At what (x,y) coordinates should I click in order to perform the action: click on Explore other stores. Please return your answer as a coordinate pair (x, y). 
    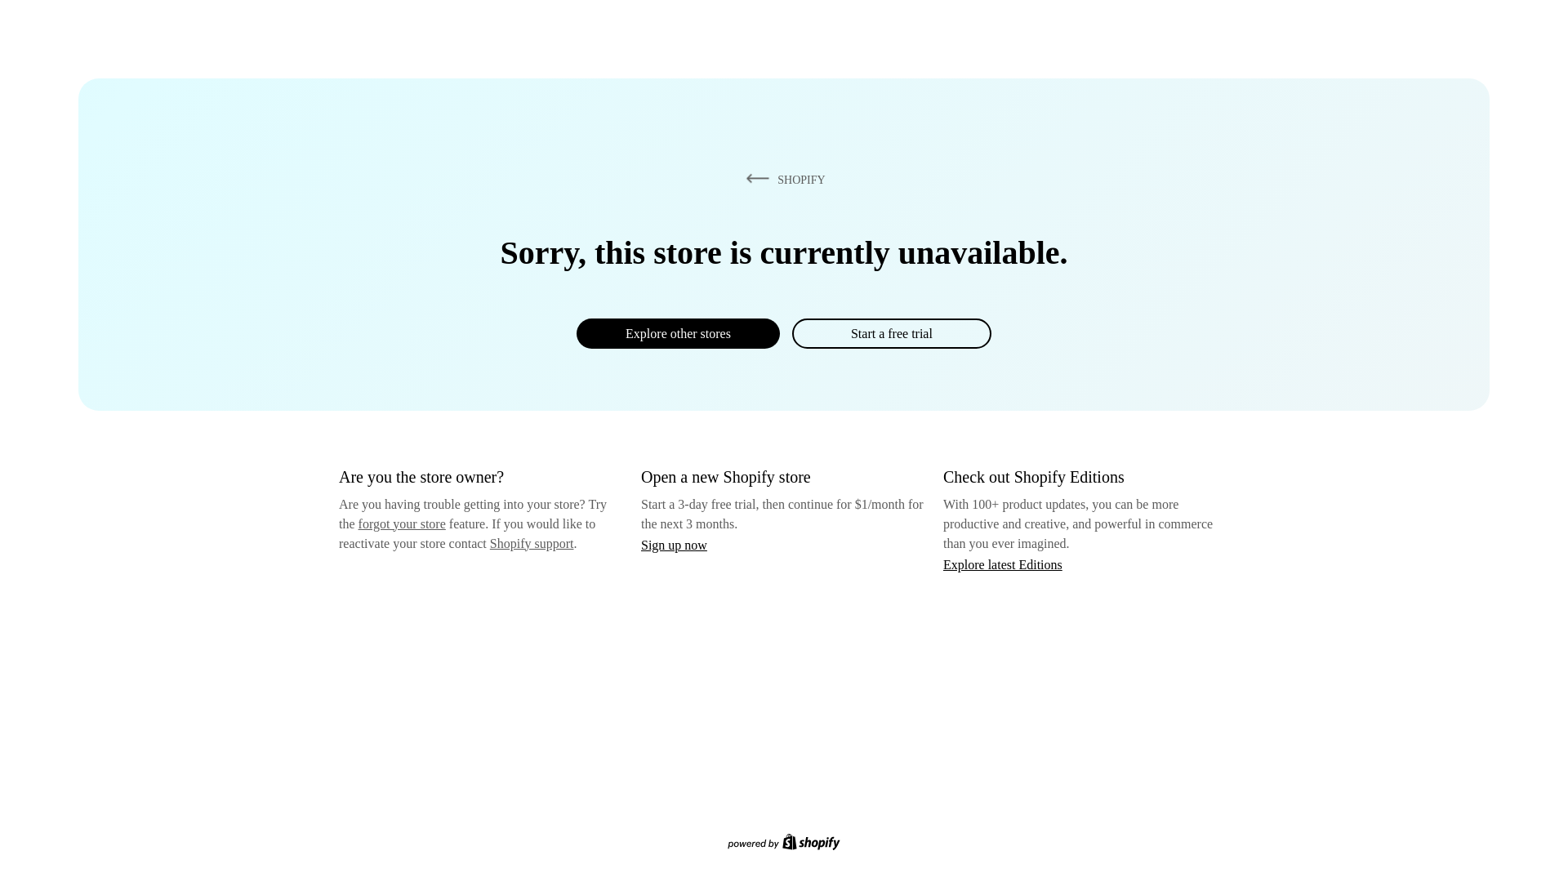
    Looking at the image, I should click on (678, 333).